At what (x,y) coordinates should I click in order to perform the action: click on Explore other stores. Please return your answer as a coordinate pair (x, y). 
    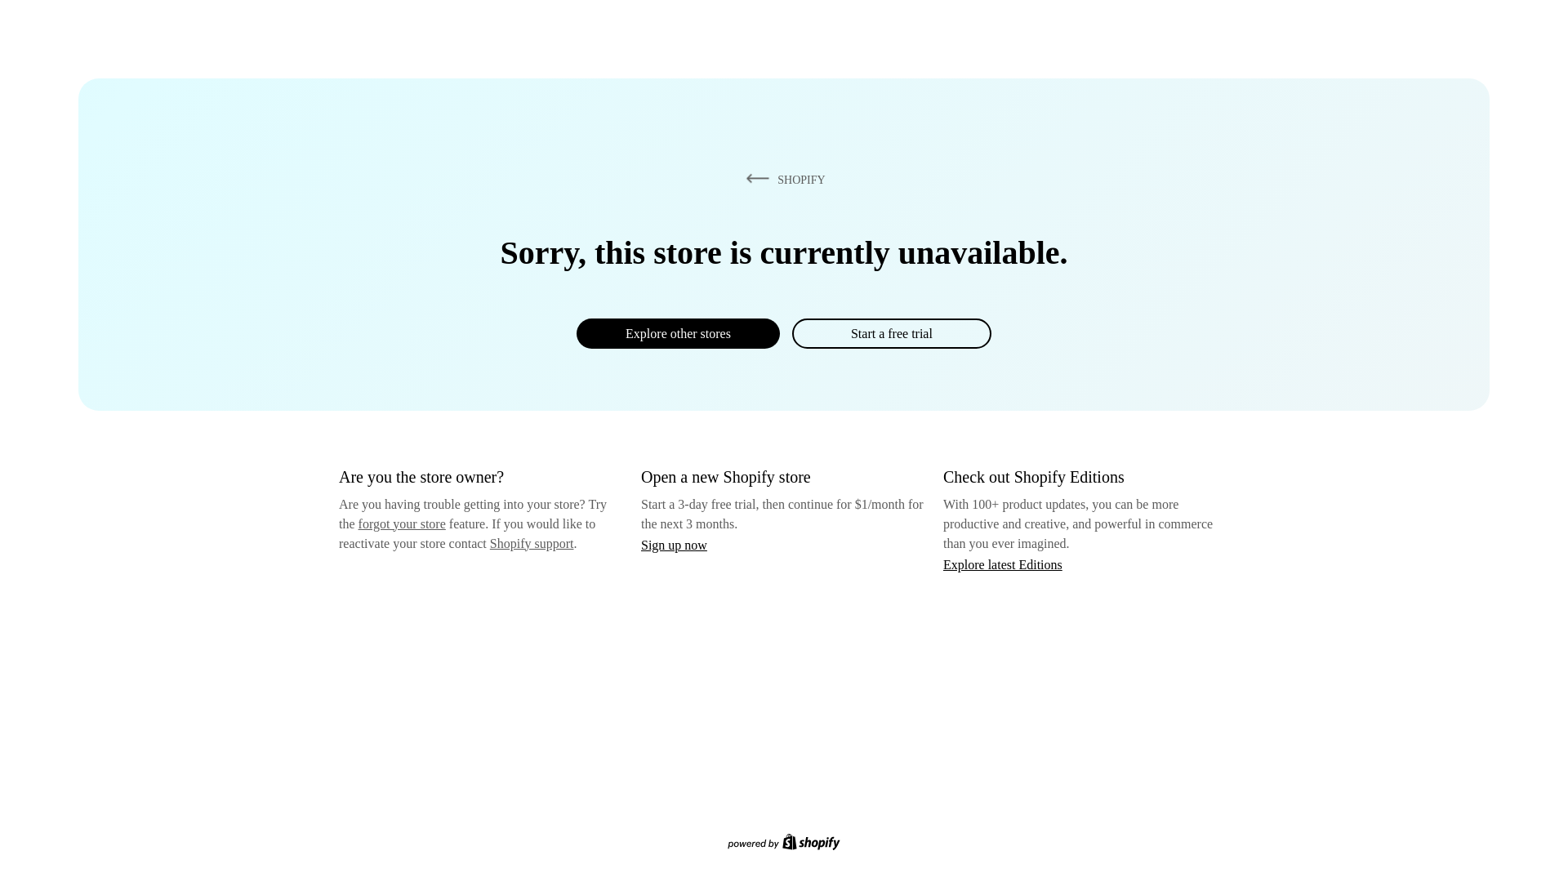
    Looking at the image, I should click on (678, 333).